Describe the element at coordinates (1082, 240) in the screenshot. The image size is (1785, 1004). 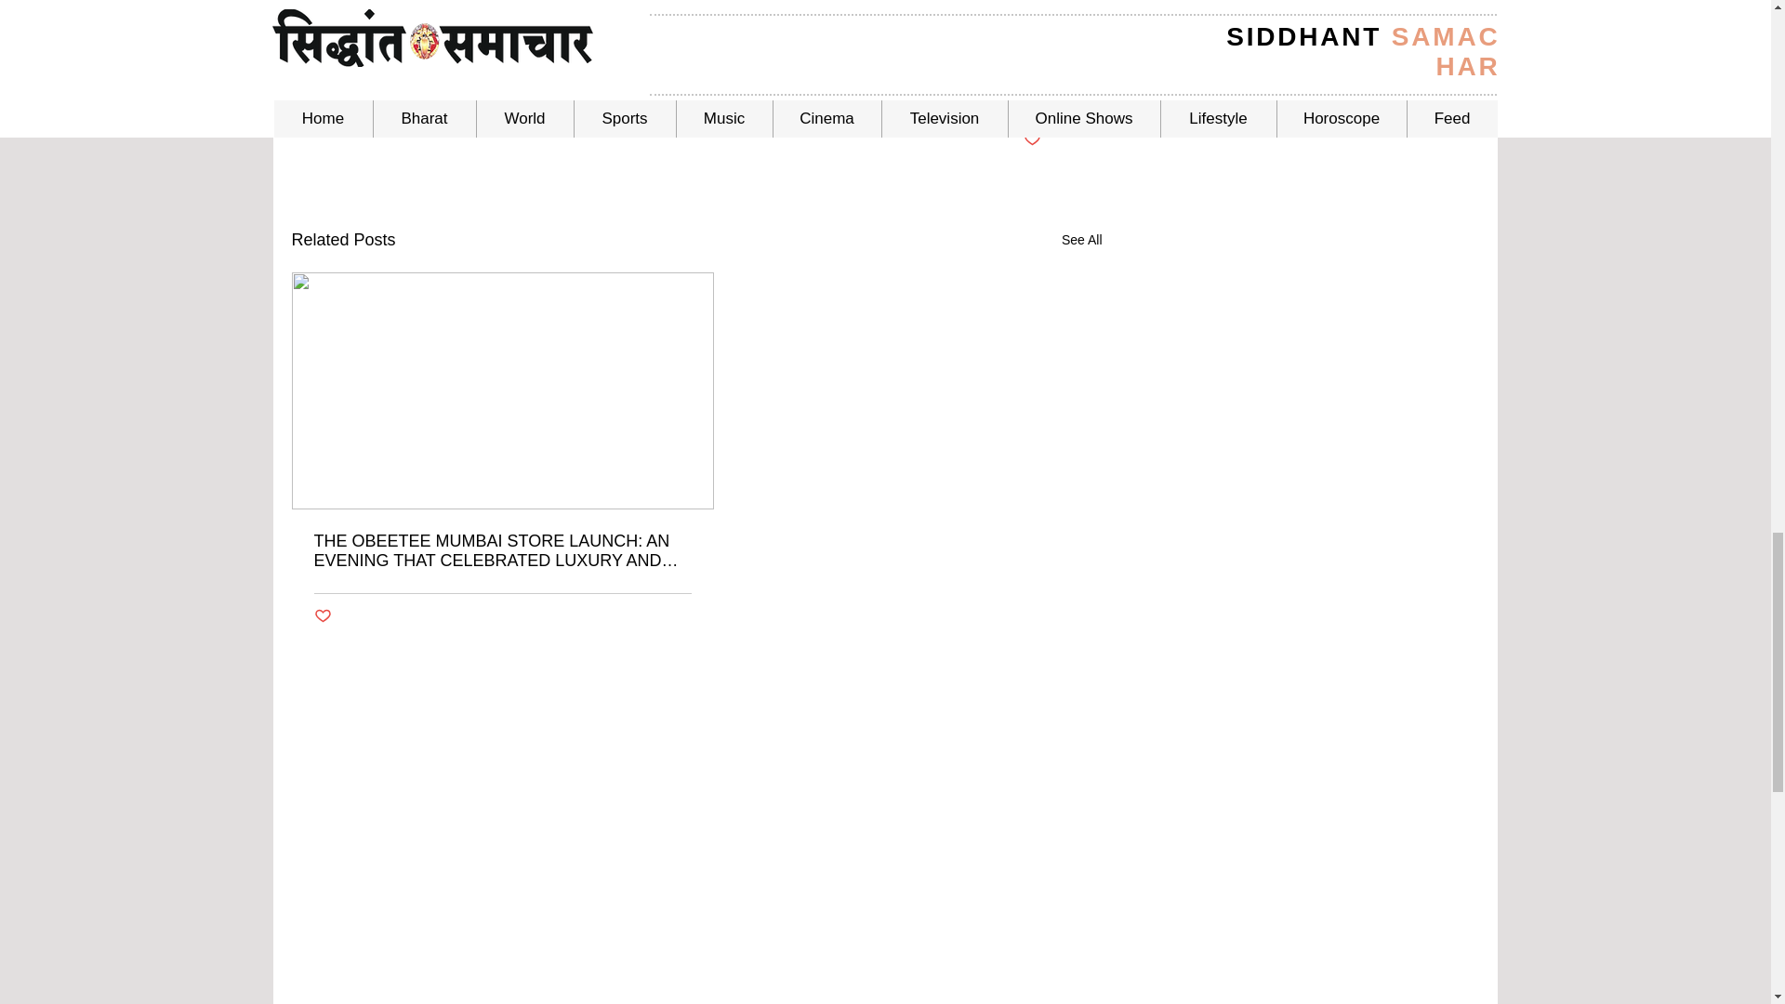
I see `See All` at that location.